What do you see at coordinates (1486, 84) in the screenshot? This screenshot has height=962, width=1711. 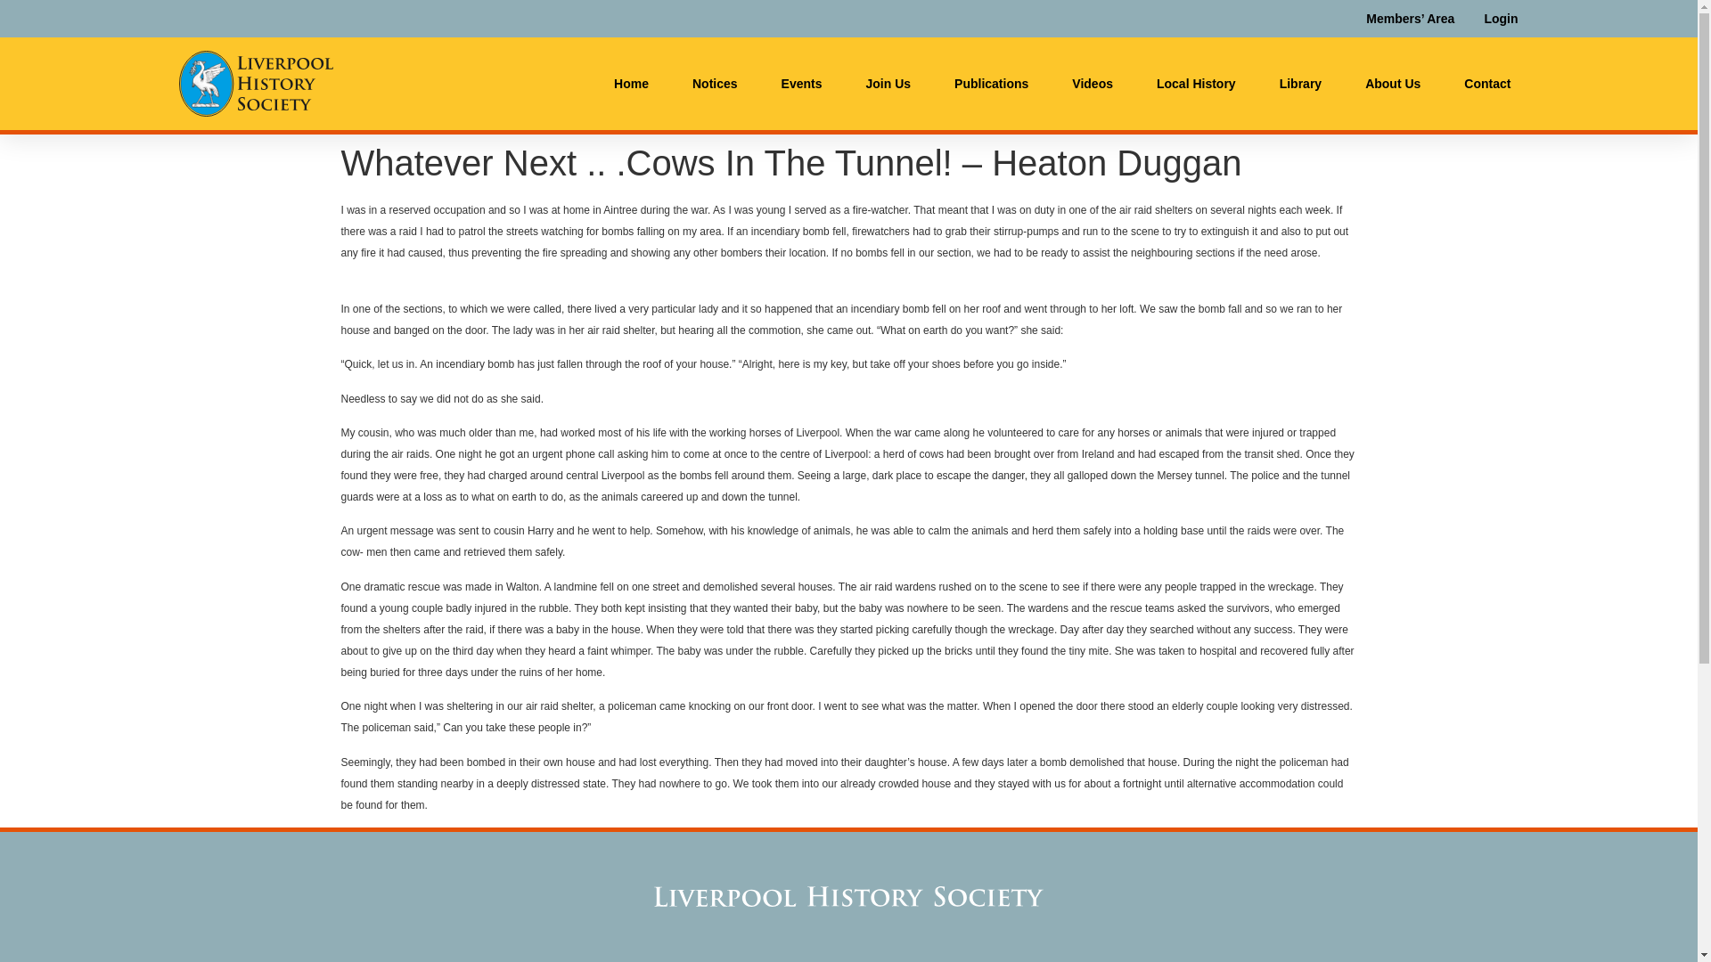 I see `Contact` at bounding box center [1486, 84].